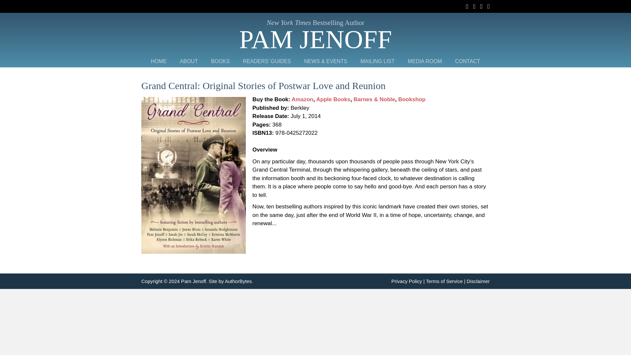  What do you see at coordinates (333, 99) in the screenshot?
I see `Apple Books` at bounding box center [333, 99].